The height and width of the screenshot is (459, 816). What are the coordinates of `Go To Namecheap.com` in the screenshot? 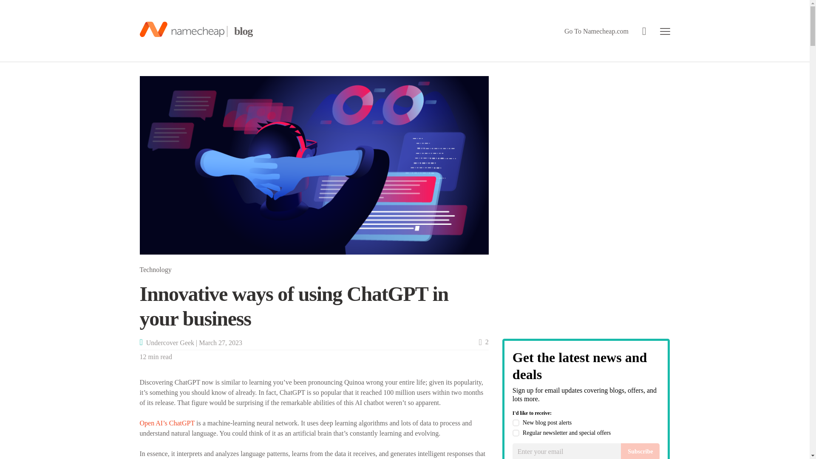 It's located at (596, 31).